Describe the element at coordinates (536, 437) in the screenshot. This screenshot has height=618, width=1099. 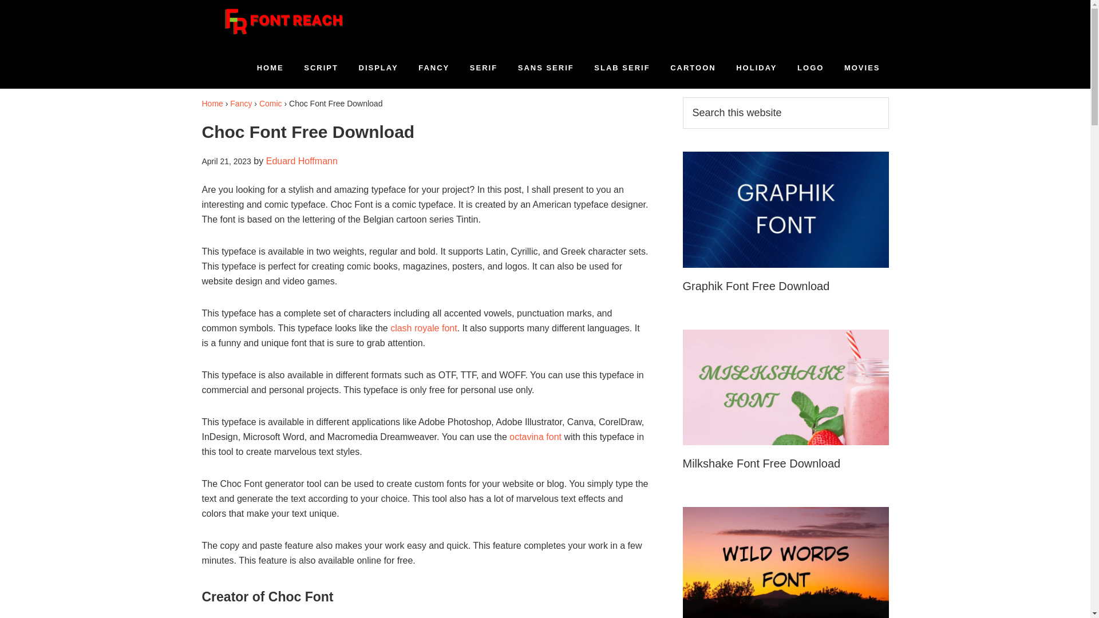
I see `octavina font` at that location.